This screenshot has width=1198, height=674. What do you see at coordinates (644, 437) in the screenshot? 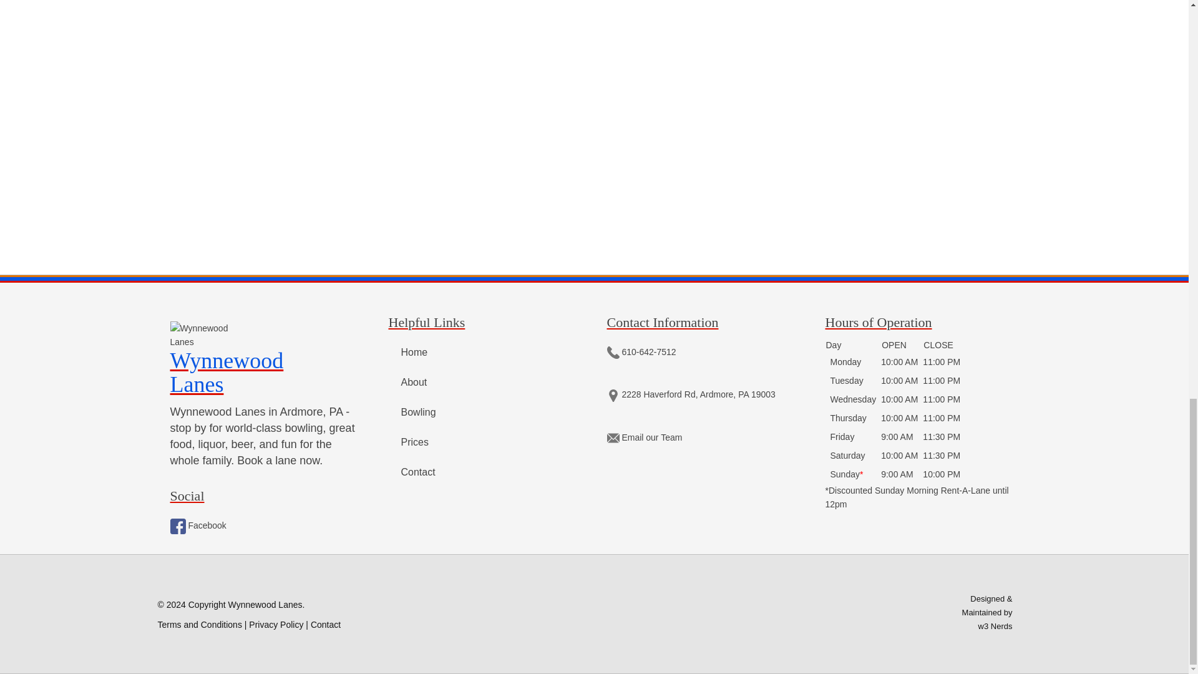
I see `Email our Team` at bounding box center [644, 437].